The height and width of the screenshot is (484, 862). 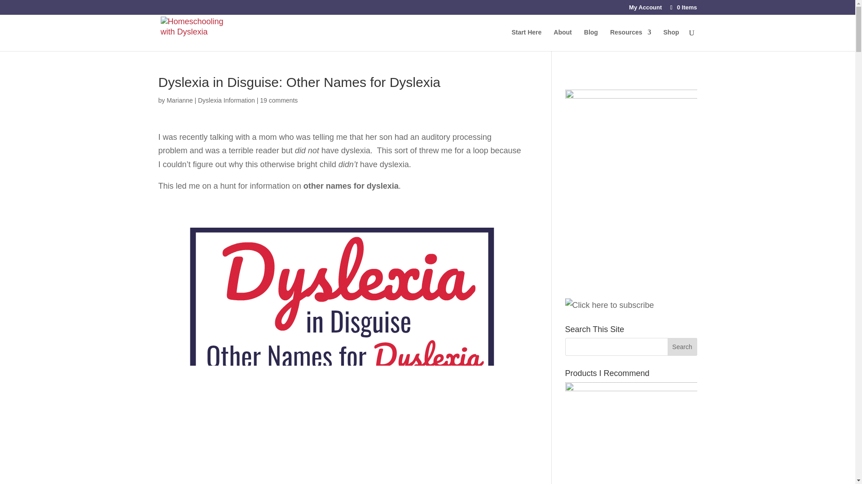 I want to click on Posts by Marianne, so click(x=179, y=100).